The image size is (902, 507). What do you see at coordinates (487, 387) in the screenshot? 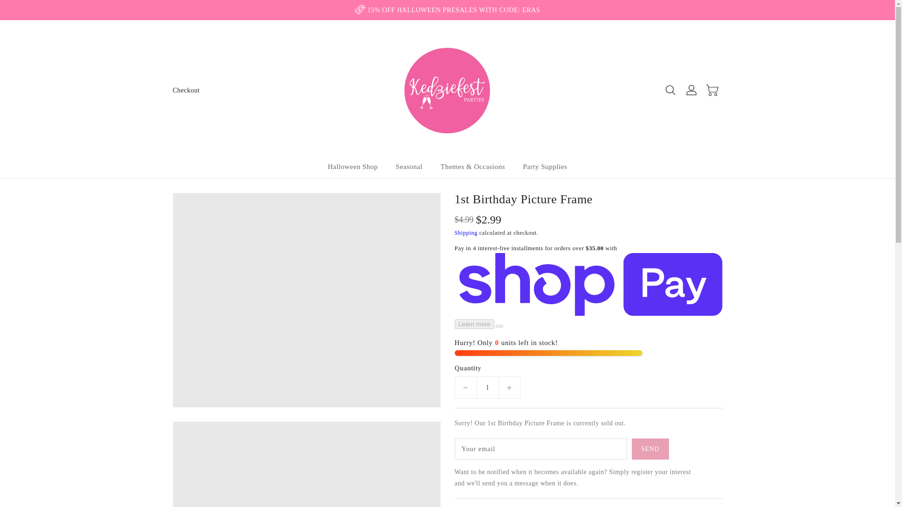
I see `1` at bounding box center [487, 387].